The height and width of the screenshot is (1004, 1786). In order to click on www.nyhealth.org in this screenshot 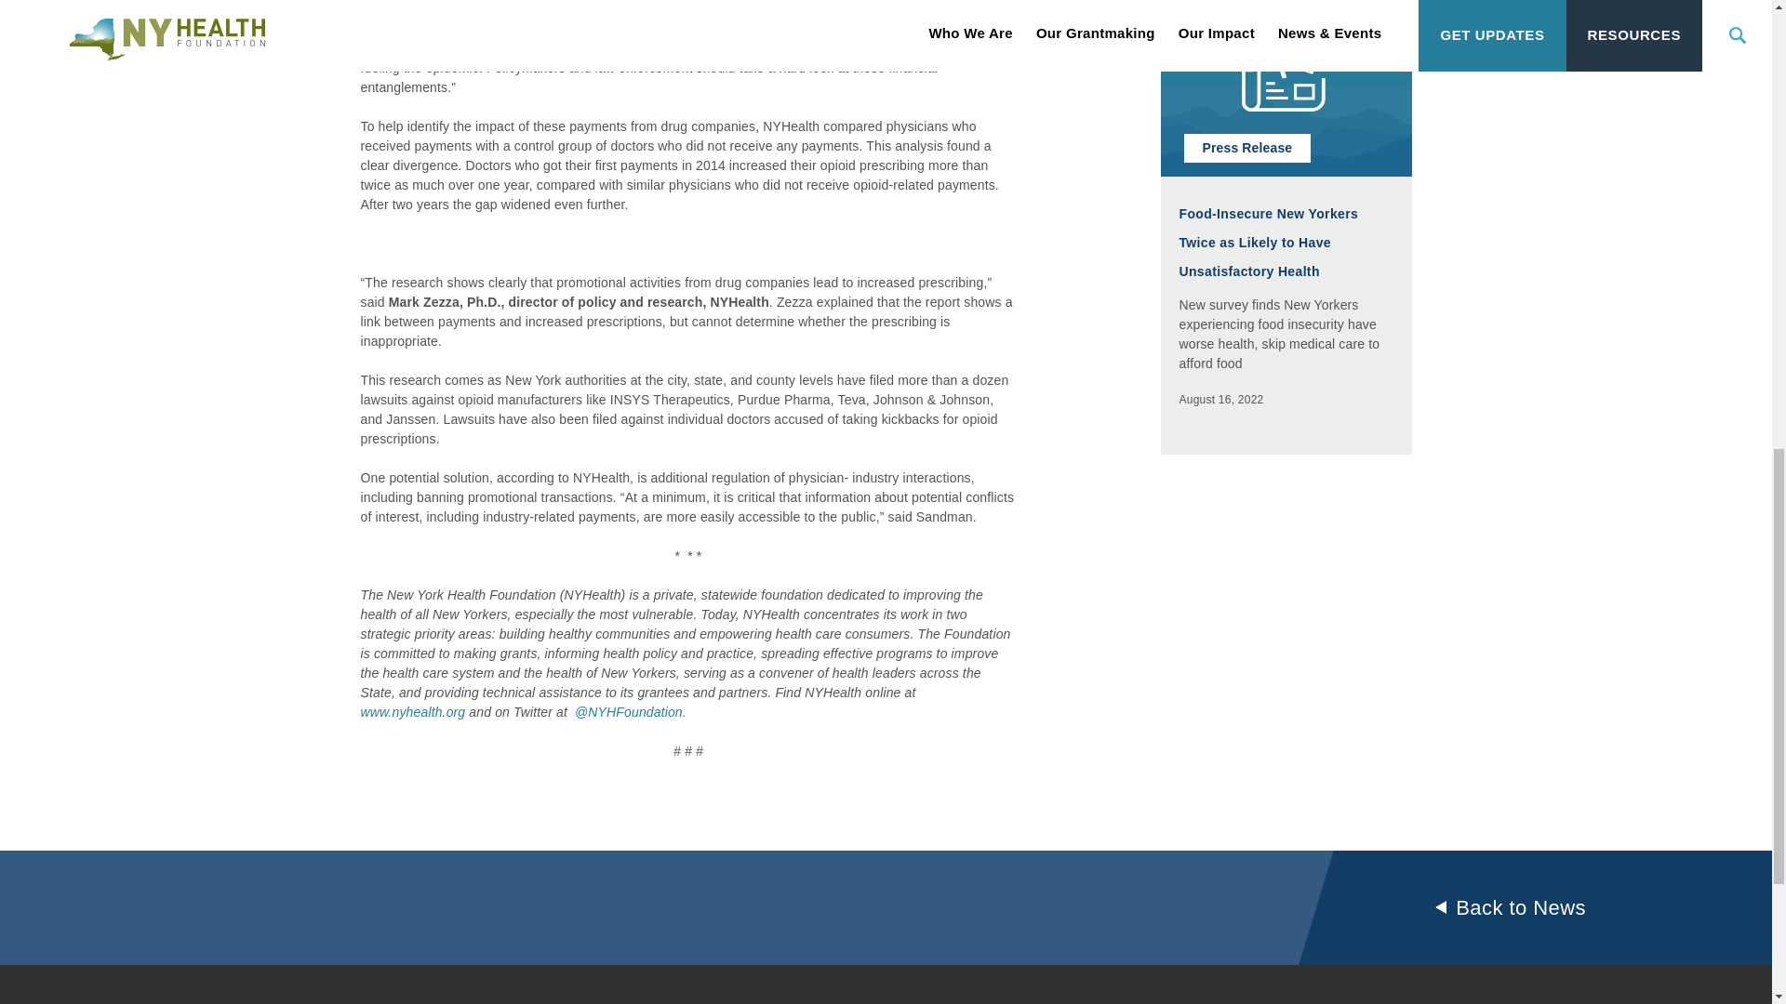, I will do `click(415, 712)`.